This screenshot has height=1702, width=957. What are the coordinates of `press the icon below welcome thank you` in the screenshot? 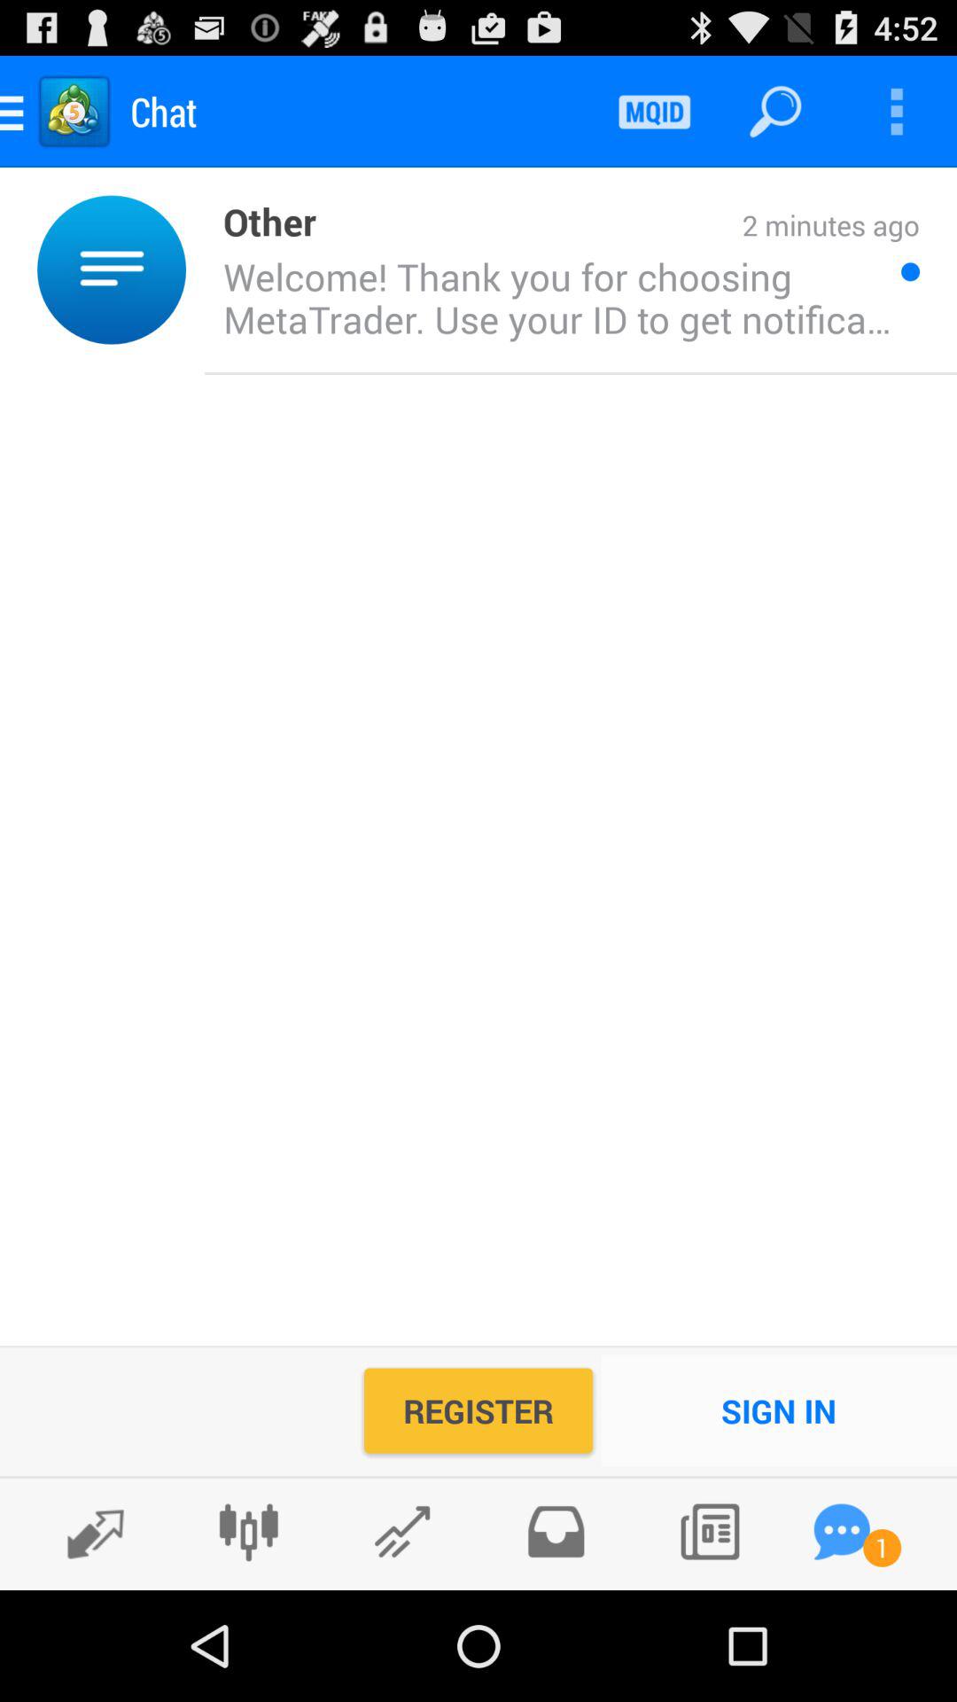 It's located at (779, 1410).